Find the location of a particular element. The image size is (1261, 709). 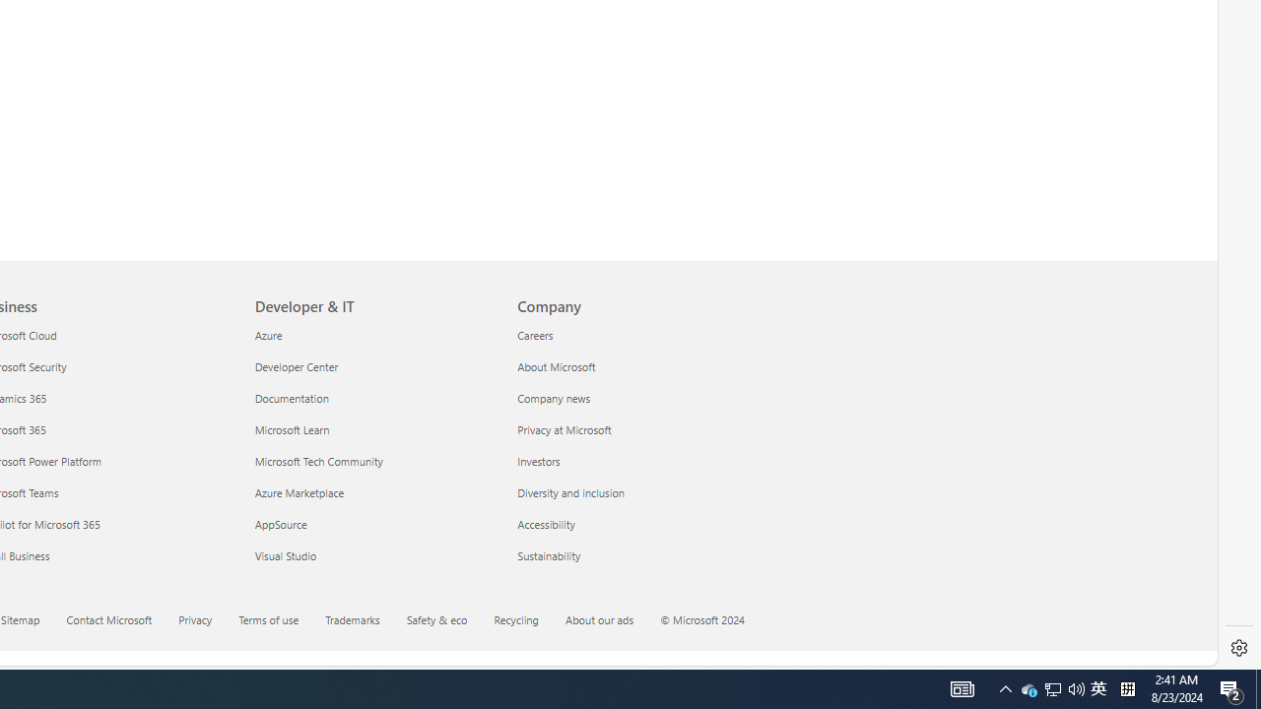

Trademarks is located at coordinates (353, 618).